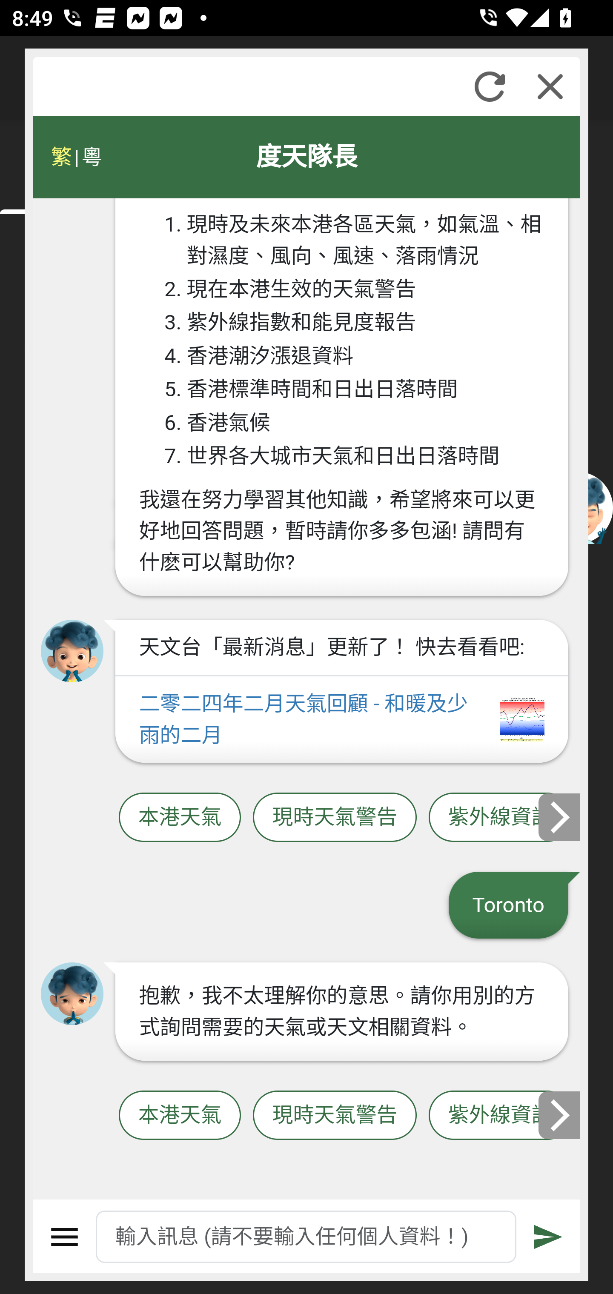  What do you see at coordinates (490, 86) in the screenshot?
I see `重新整理` at bounding box center [490, 86].